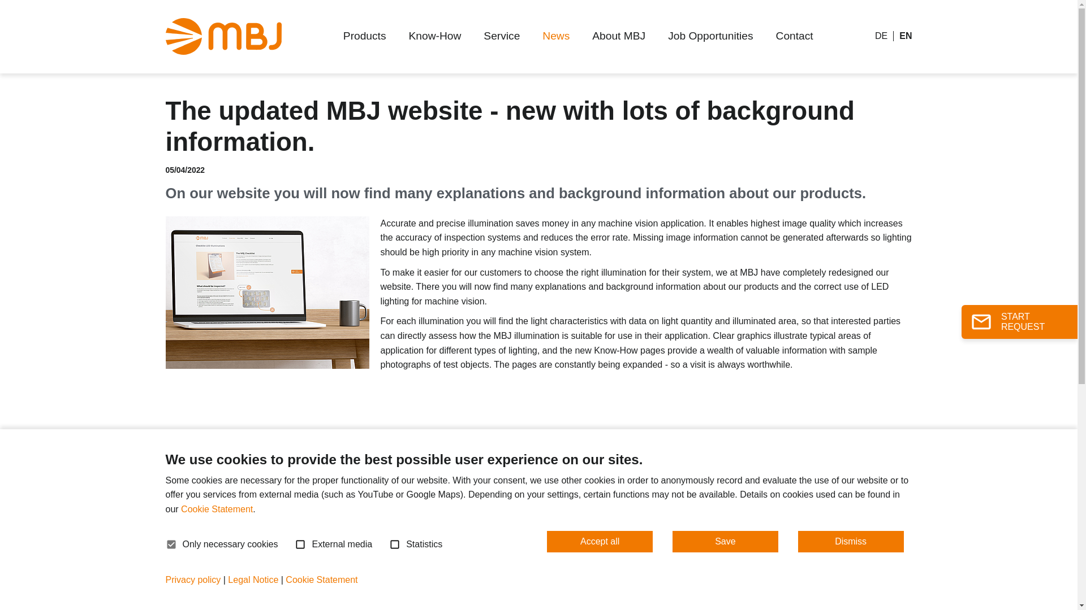 The height and width of the screenshot is (610, 1086). Describe the element at coordinates (199, 602) in the screenshot. I see `MBJ Imaging` at that location.